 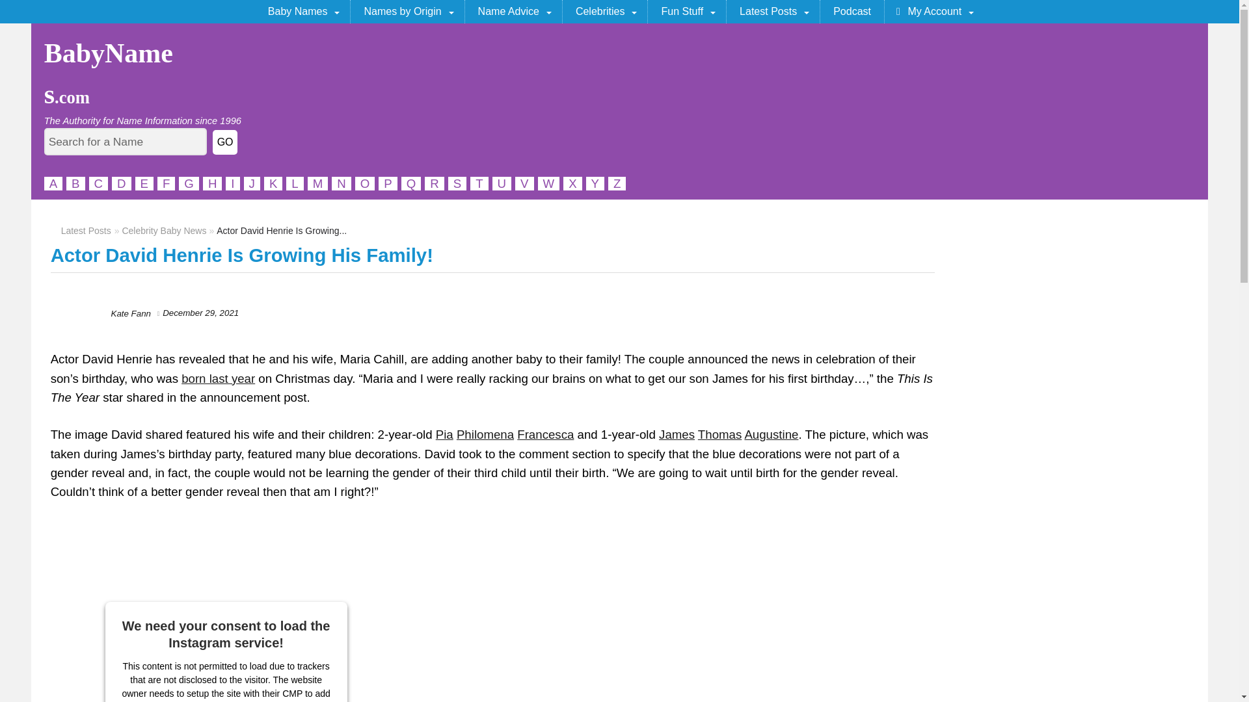 I want to click on Names Starting with J, so click(x=251, y=183).